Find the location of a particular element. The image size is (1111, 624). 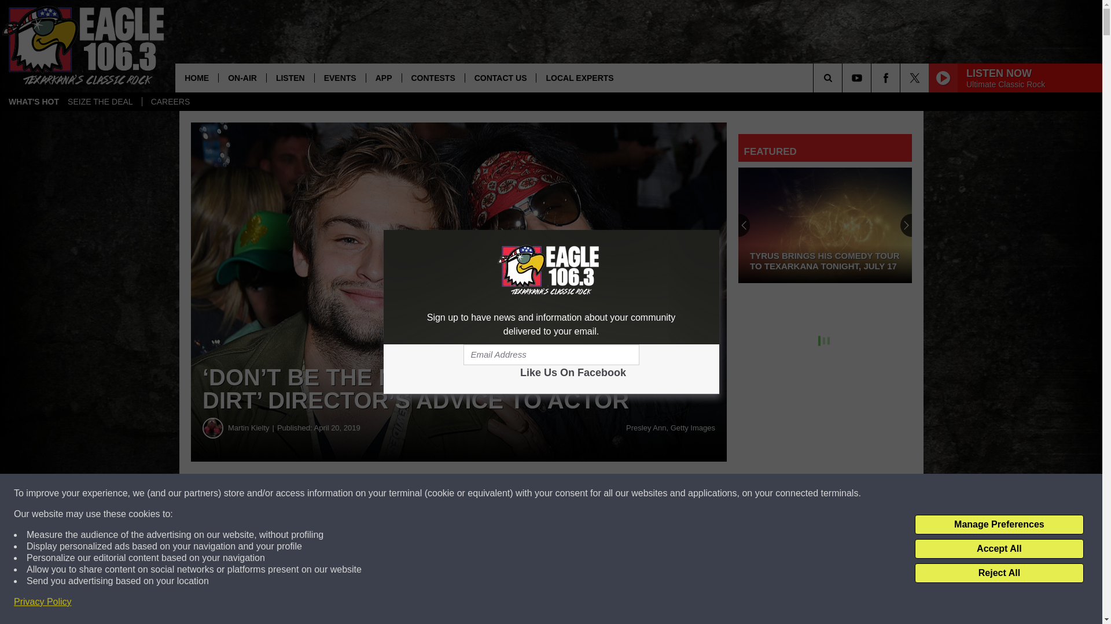

CONTESTS is located at coordinates (433, 77).